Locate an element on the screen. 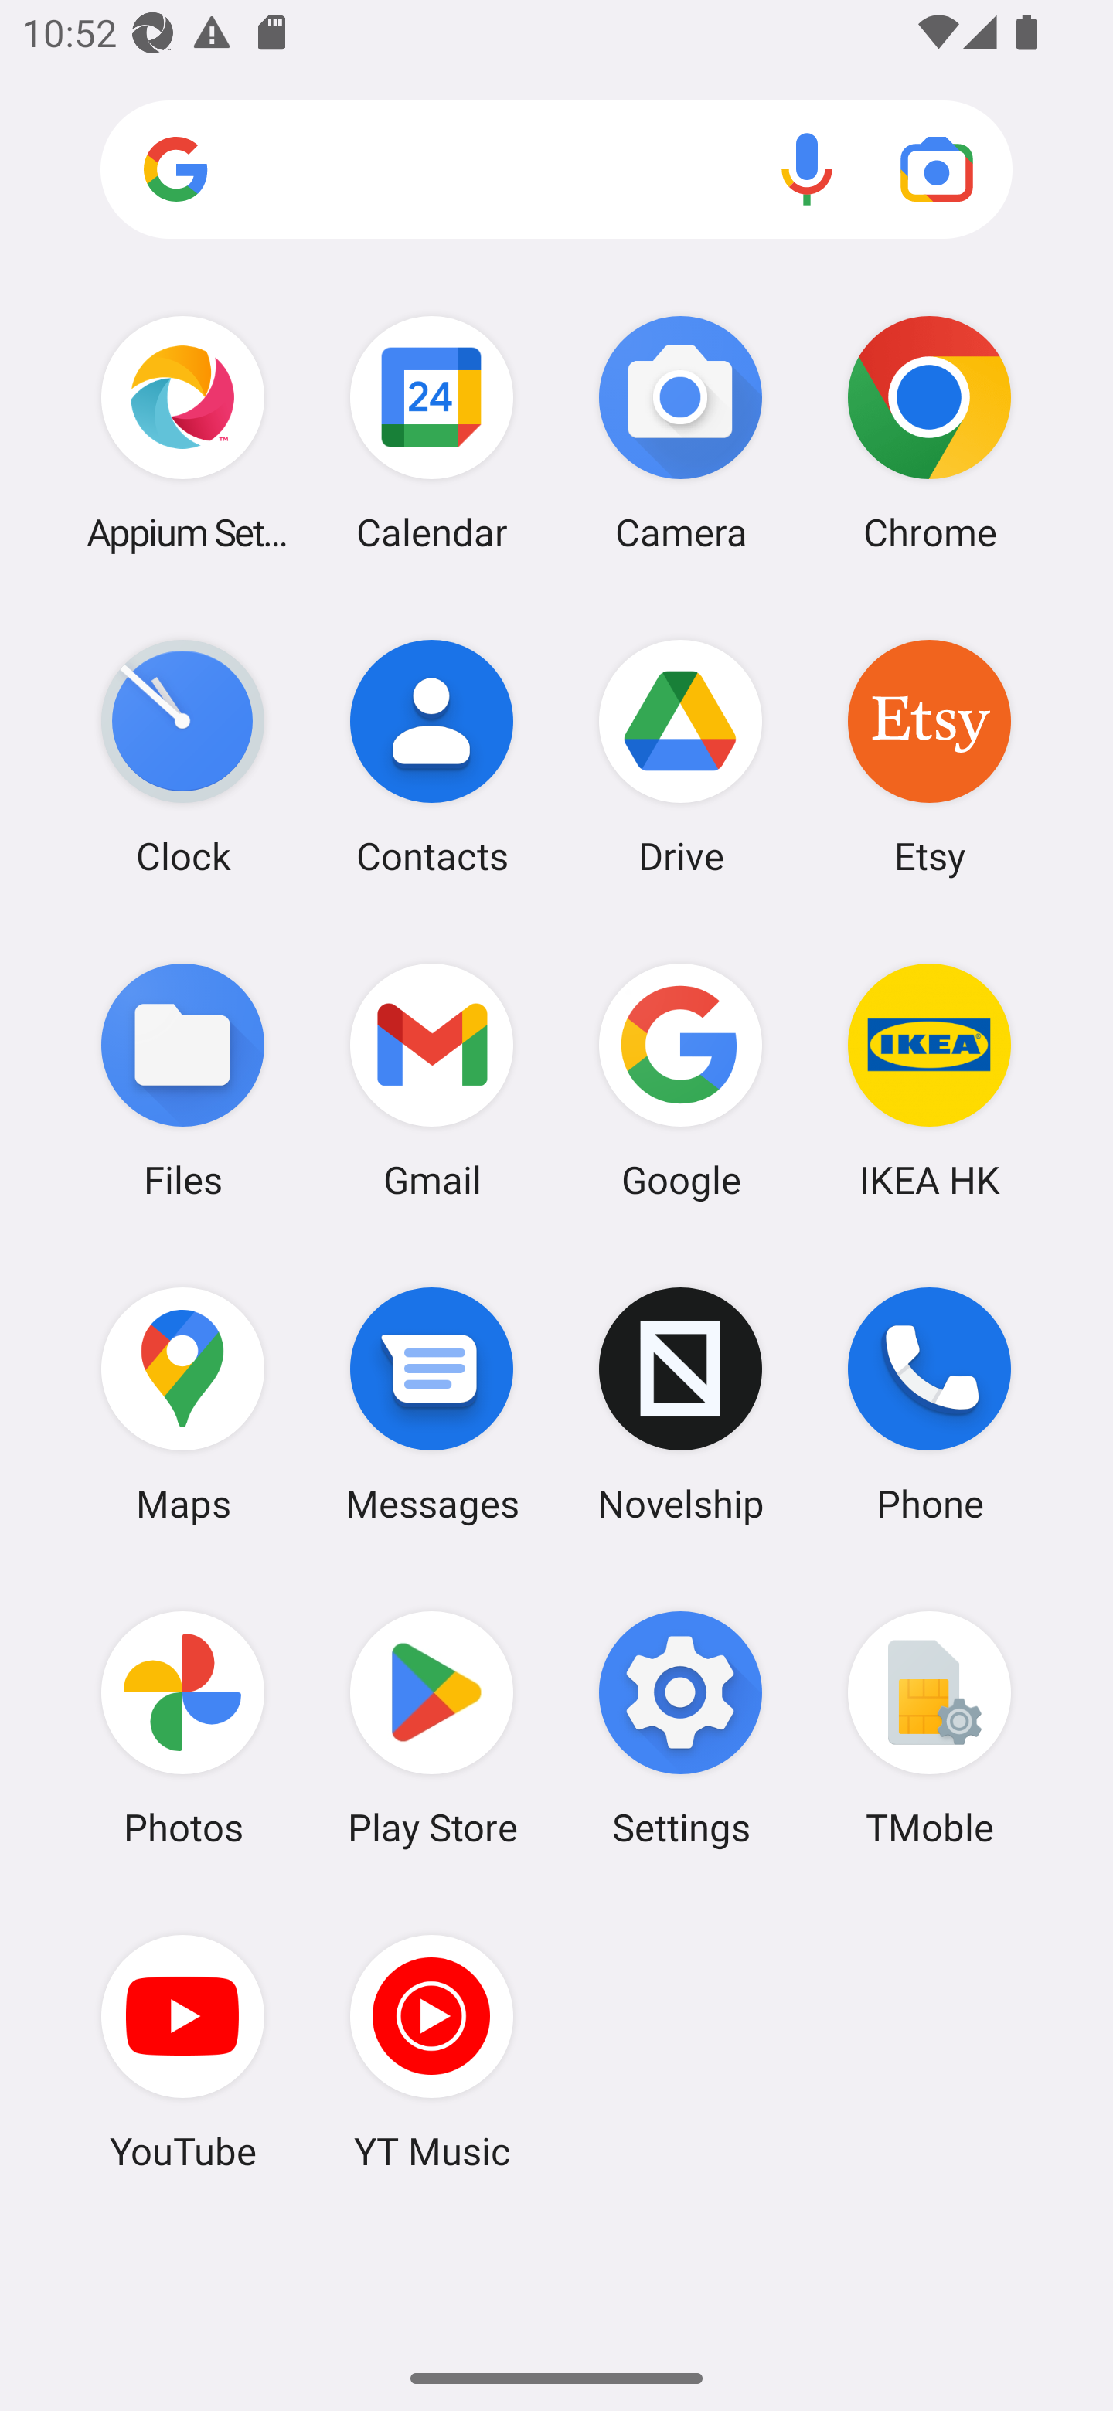 This screenshot has width=1113, height=2411. Google Lens is located at coordinates (937, 168).